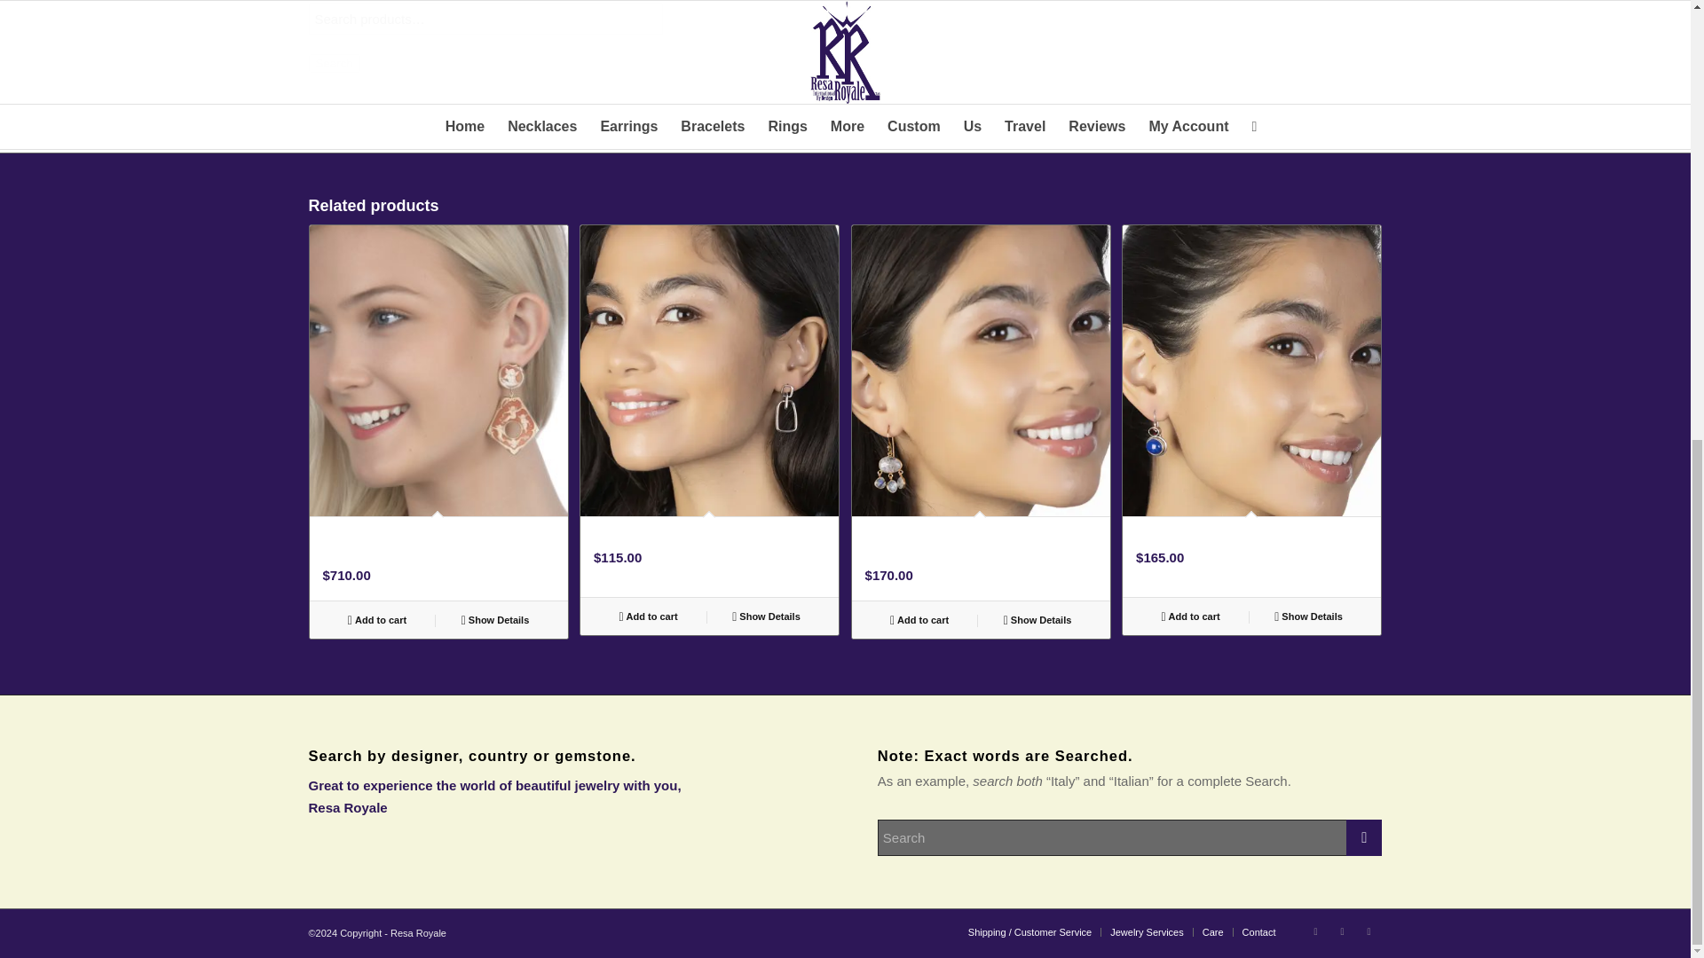  What do you see at coordinates (919, 619) in the screenshot?
I see `Add to cart` at bounding box center [919, 619].